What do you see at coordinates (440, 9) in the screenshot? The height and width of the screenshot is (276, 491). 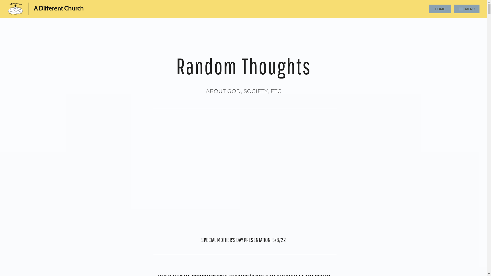 I see `HOME` at bounding box center [440, 9].